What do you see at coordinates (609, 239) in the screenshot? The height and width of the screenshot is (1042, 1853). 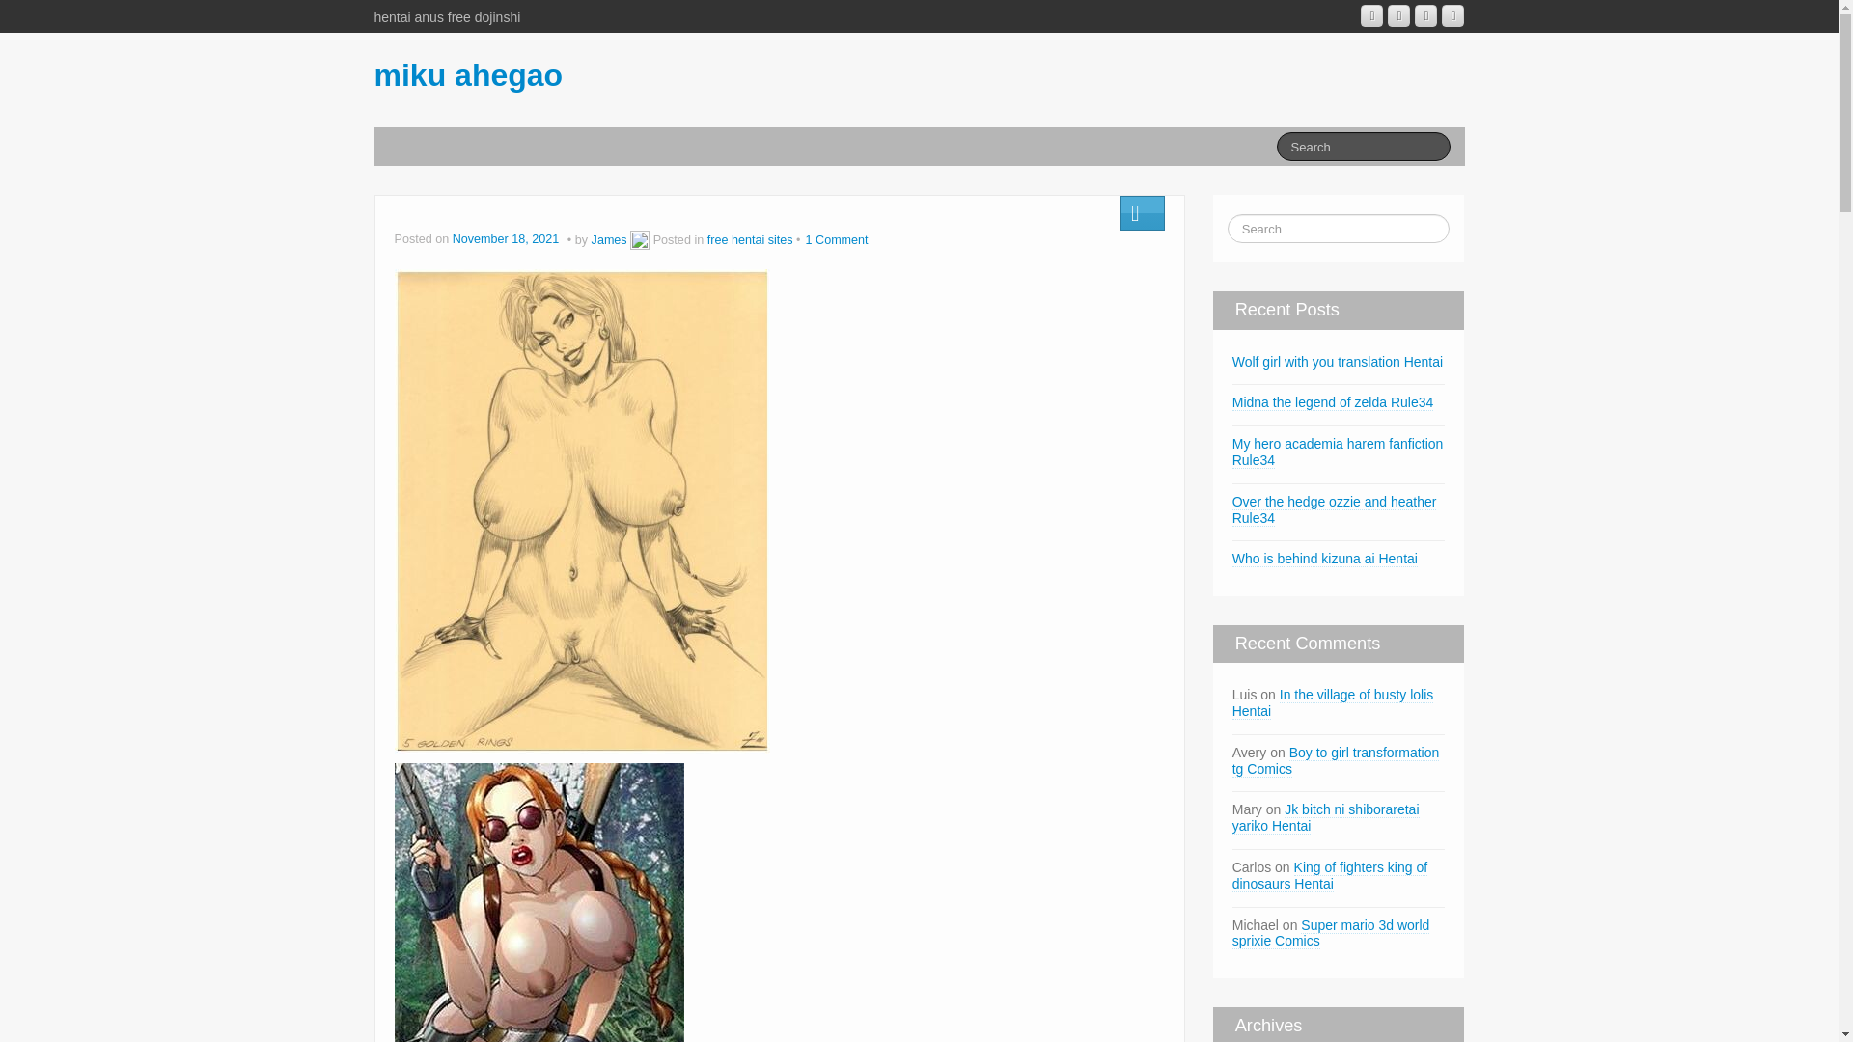 I see `View all posts by James` at bounding box center [609, 239].